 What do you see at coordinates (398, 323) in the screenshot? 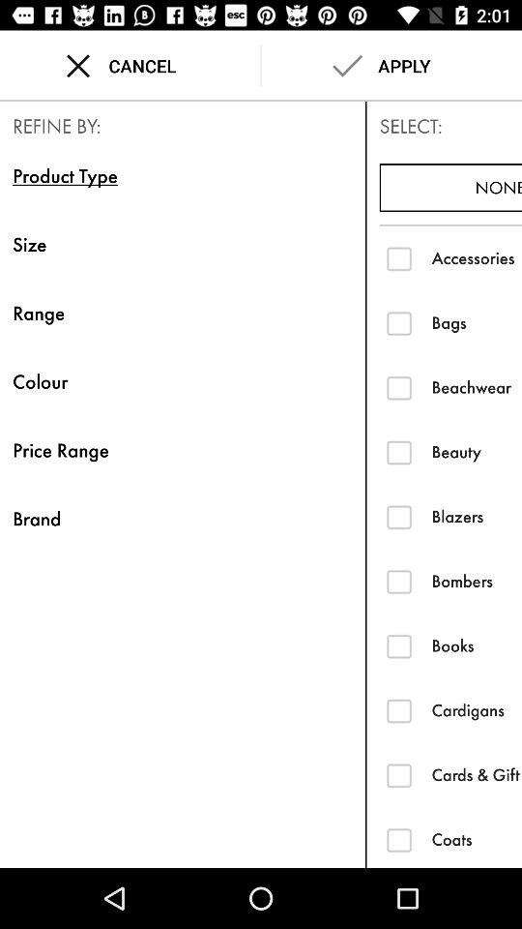
I see `check box option` at bounding box center [398, 323].